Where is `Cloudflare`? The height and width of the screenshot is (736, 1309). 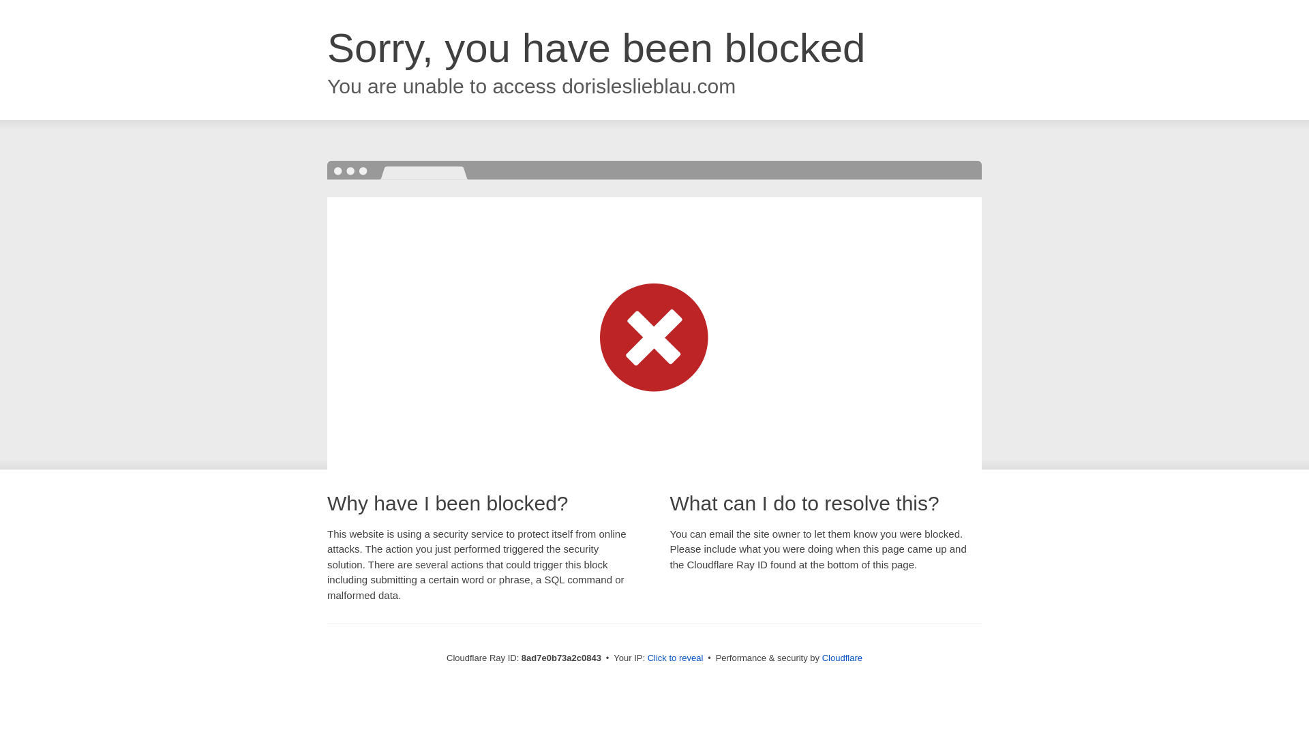
Cloudflare is located at coordinates (842, 658).